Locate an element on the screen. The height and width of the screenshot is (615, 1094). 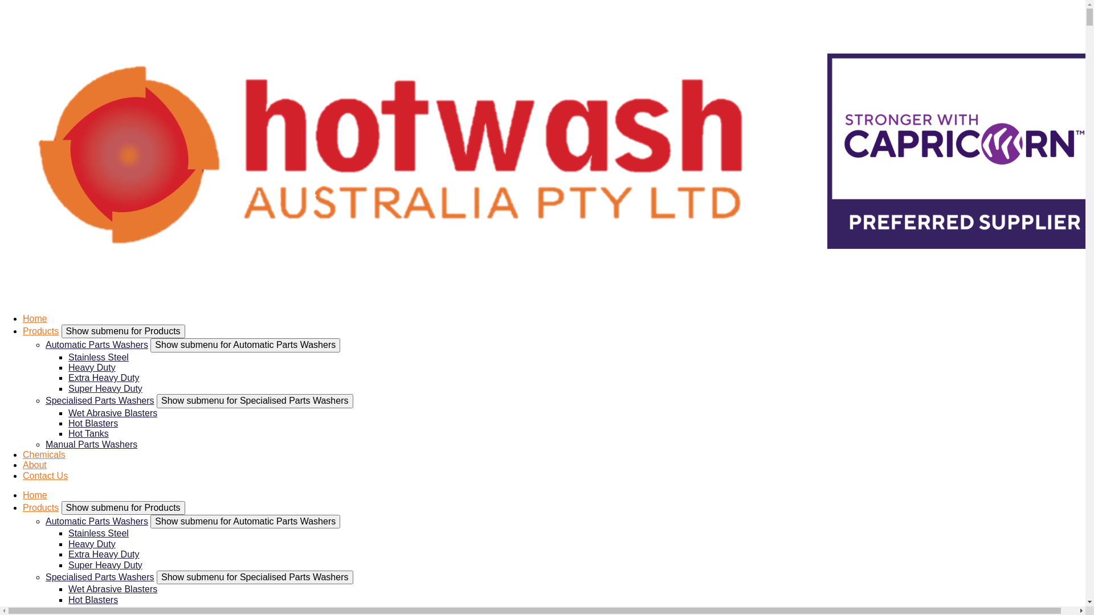
Heavy Duty is located at coordinates (92, 544).